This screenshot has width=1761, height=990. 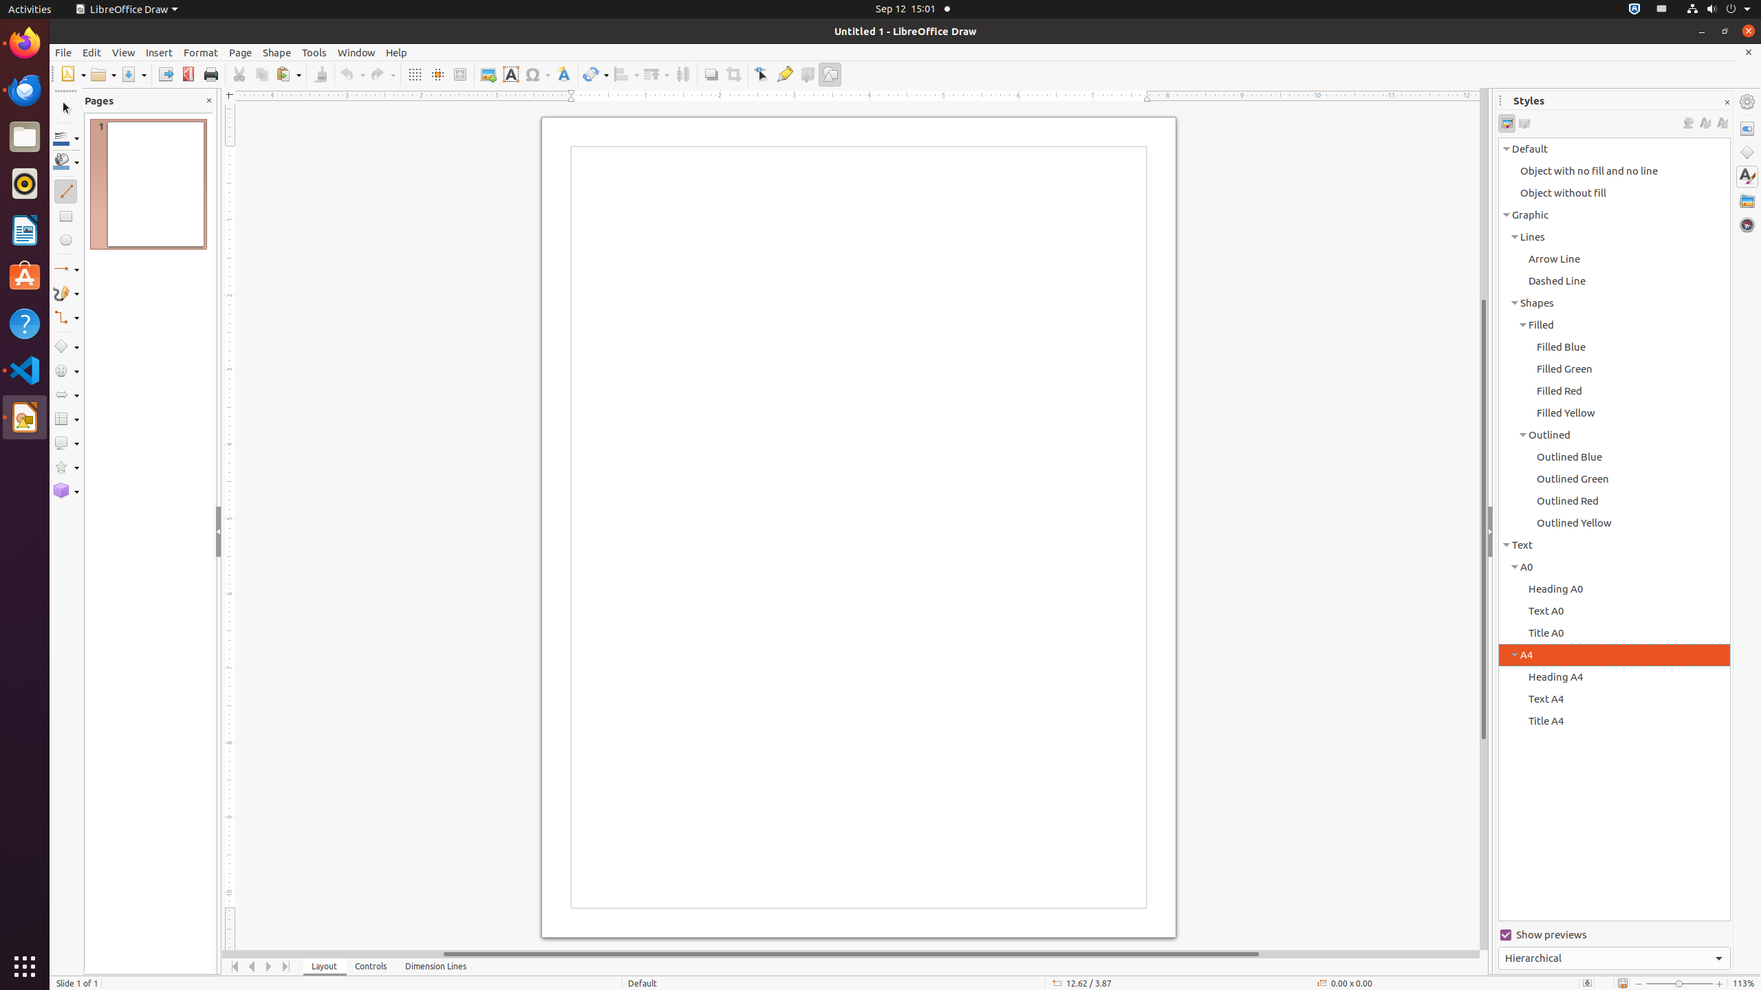 What do you see at coordinates (1662, 10) in the screenshot?
I see `:1.21/StatusNotifierItem` at bounding box center [1662, 10].